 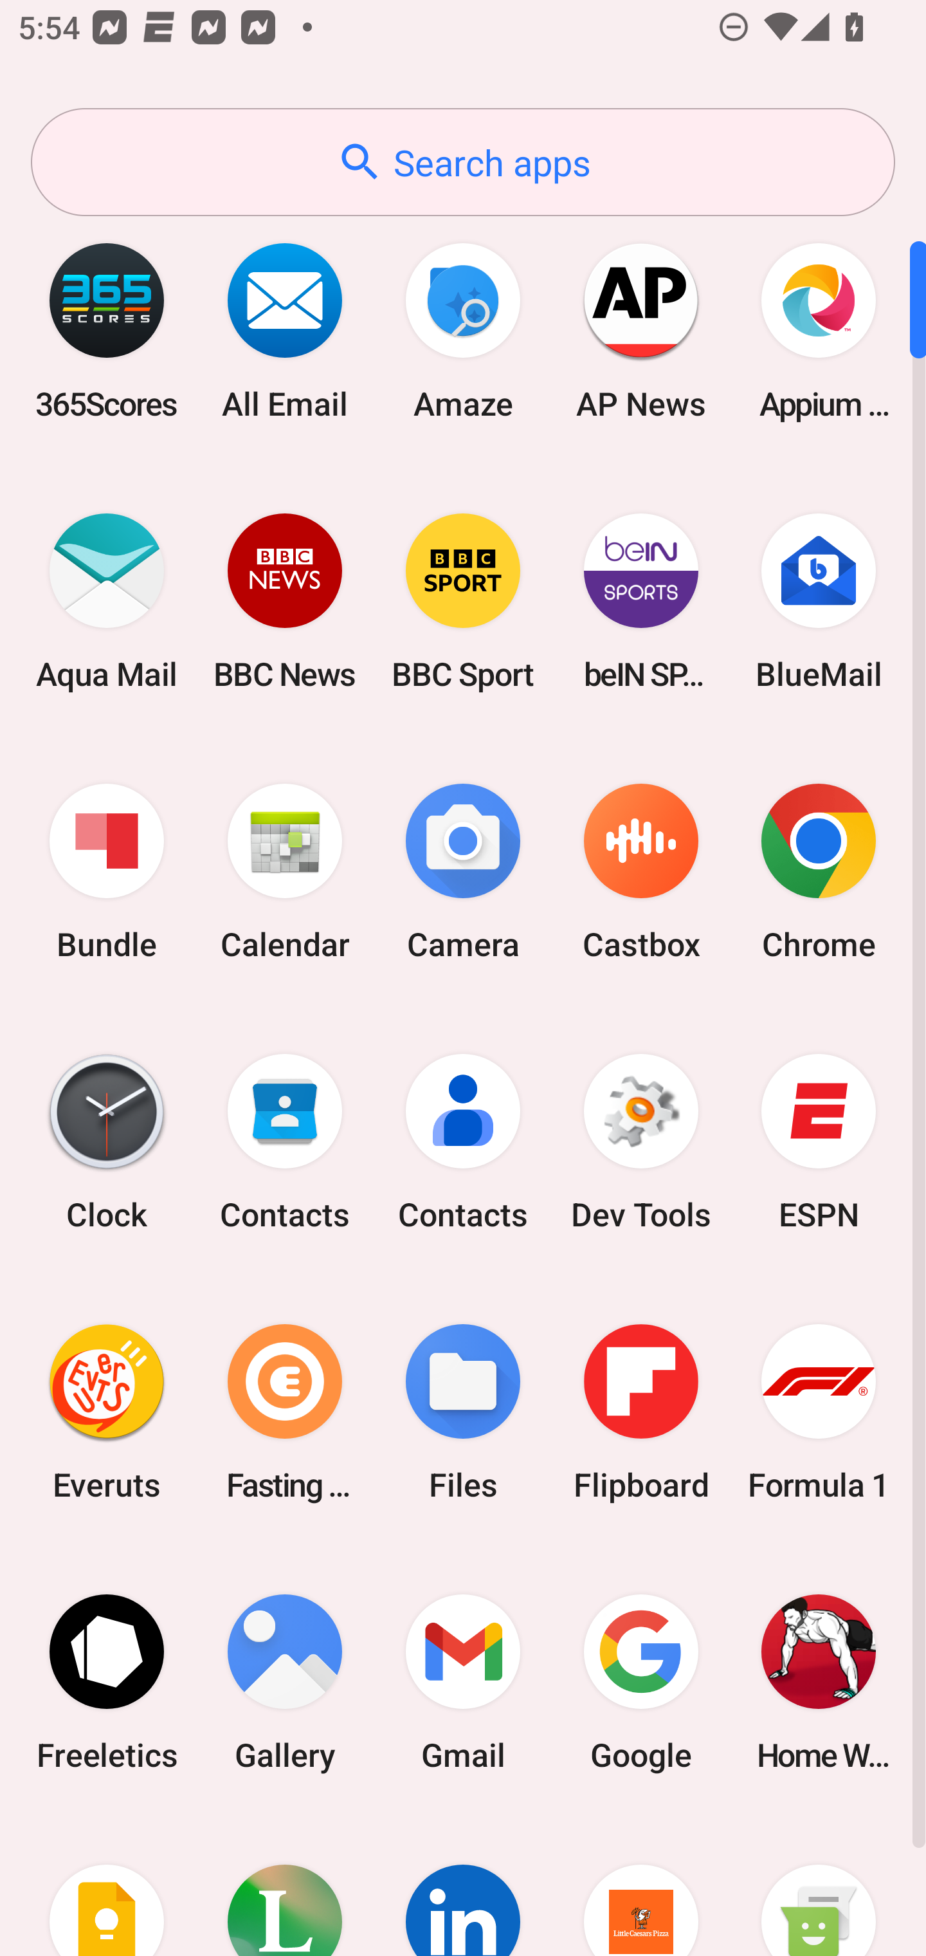 I want to click on Home Workout, so click(x=819, y=1682).